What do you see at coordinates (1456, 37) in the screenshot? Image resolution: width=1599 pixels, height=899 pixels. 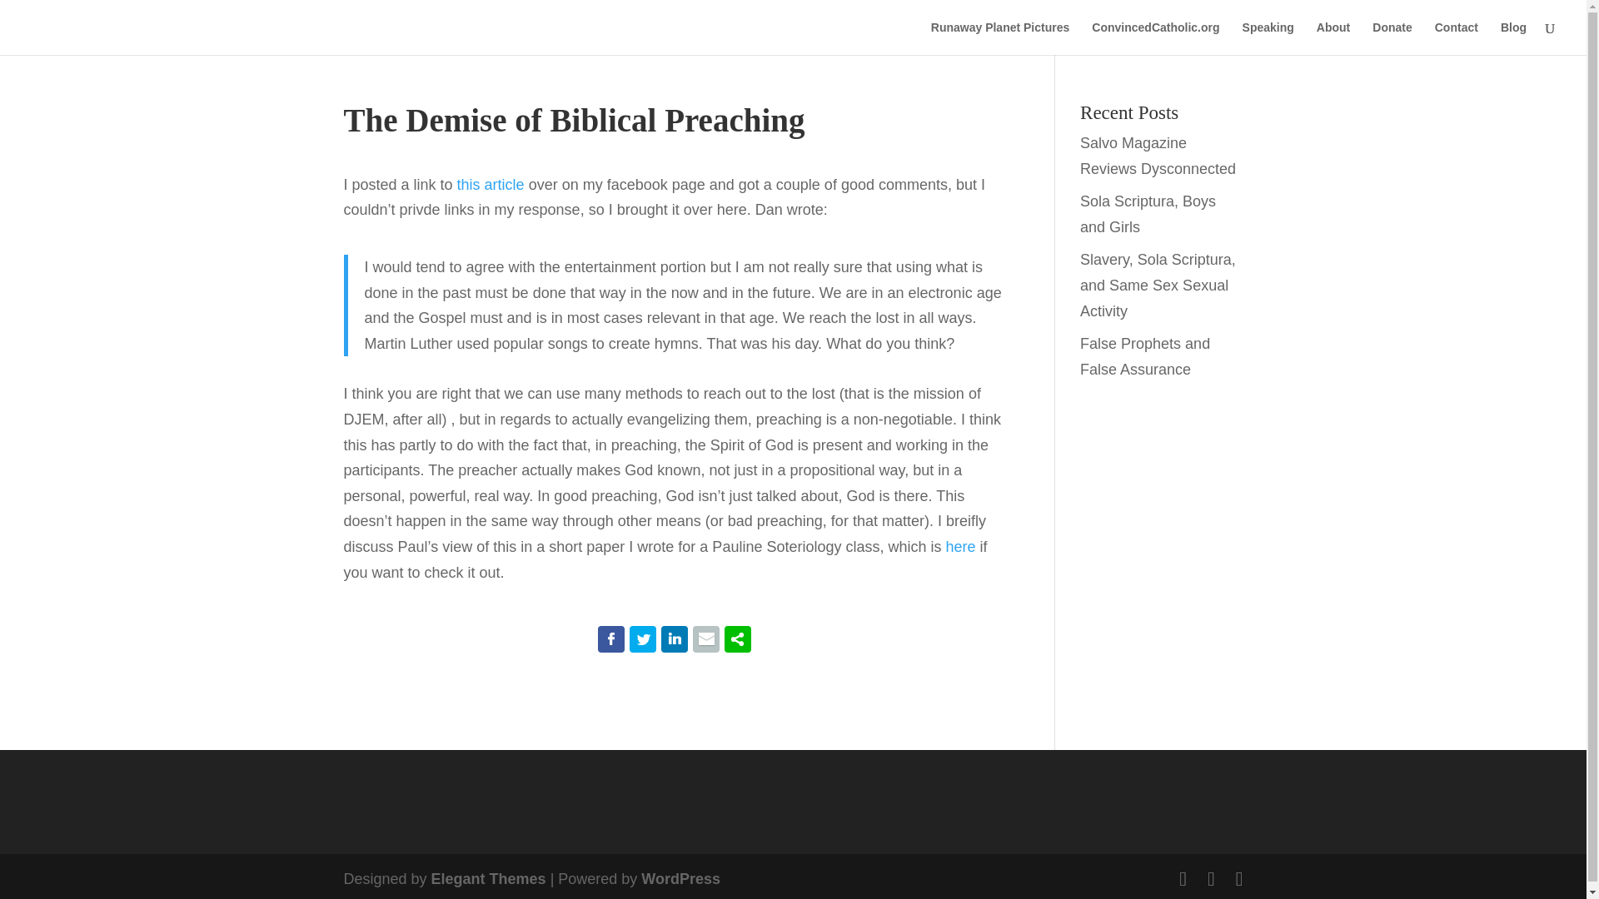 I see `Contact` at bounding box center [1456, 37].